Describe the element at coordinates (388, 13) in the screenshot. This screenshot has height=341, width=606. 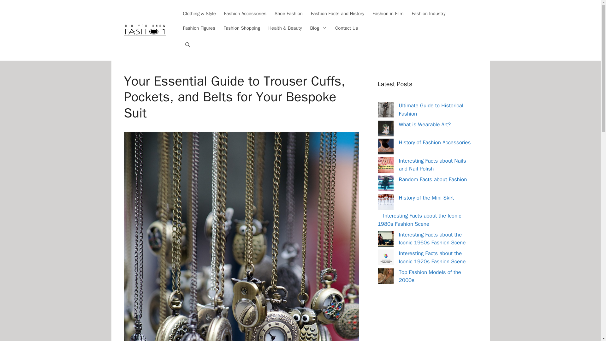
I see `Fashion in Film` at that location.